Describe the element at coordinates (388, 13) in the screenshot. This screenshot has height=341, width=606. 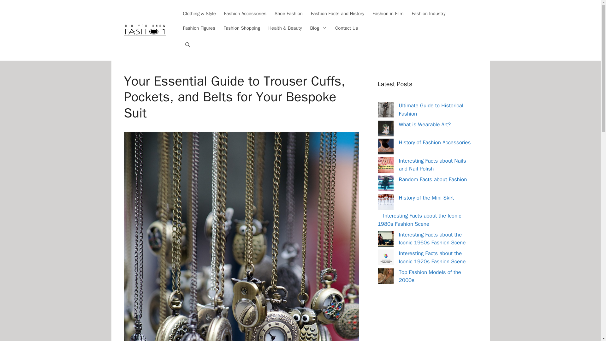
I see `Fashion in Film` at that location.